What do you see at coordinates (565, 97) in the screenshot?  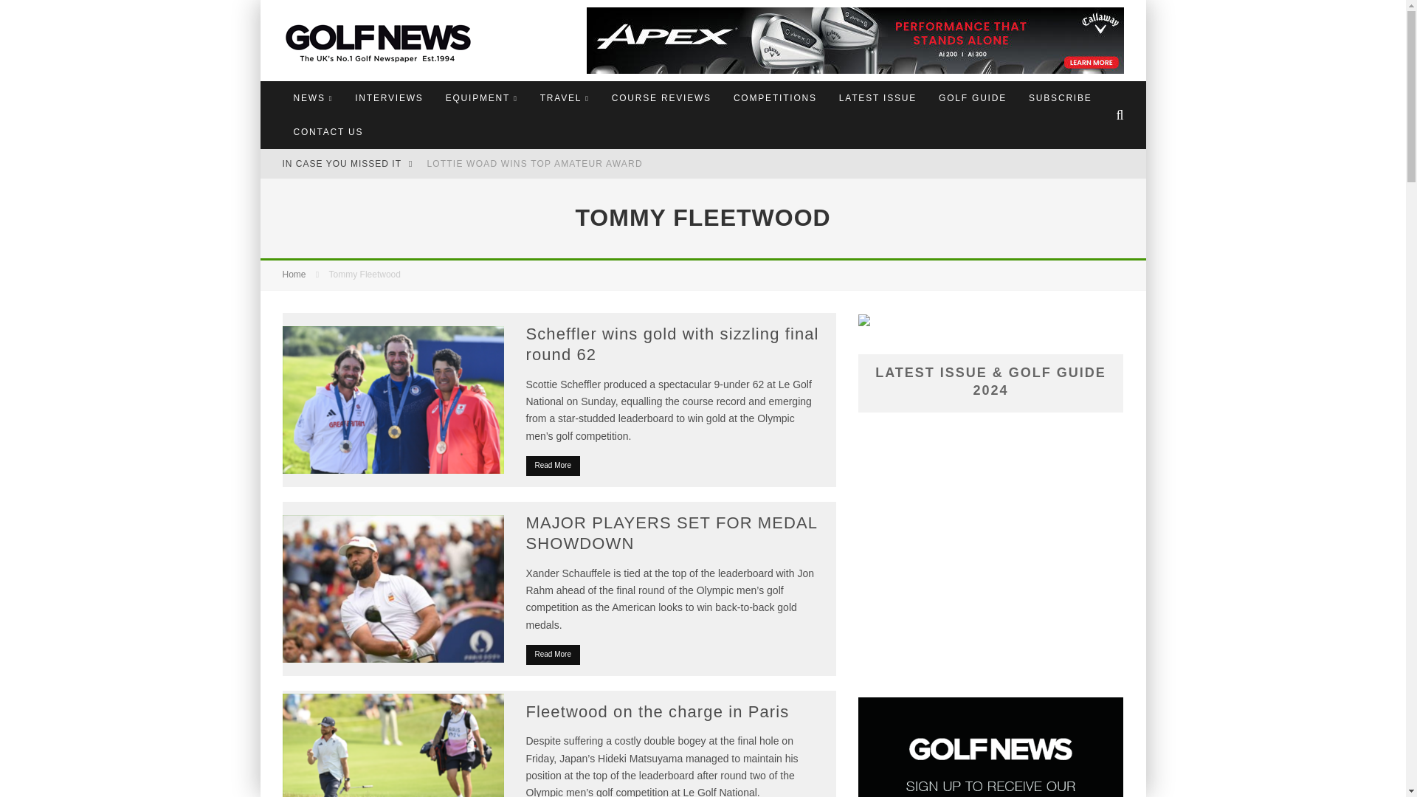 I see `TRAVEL` at bounding box center [565, 97].